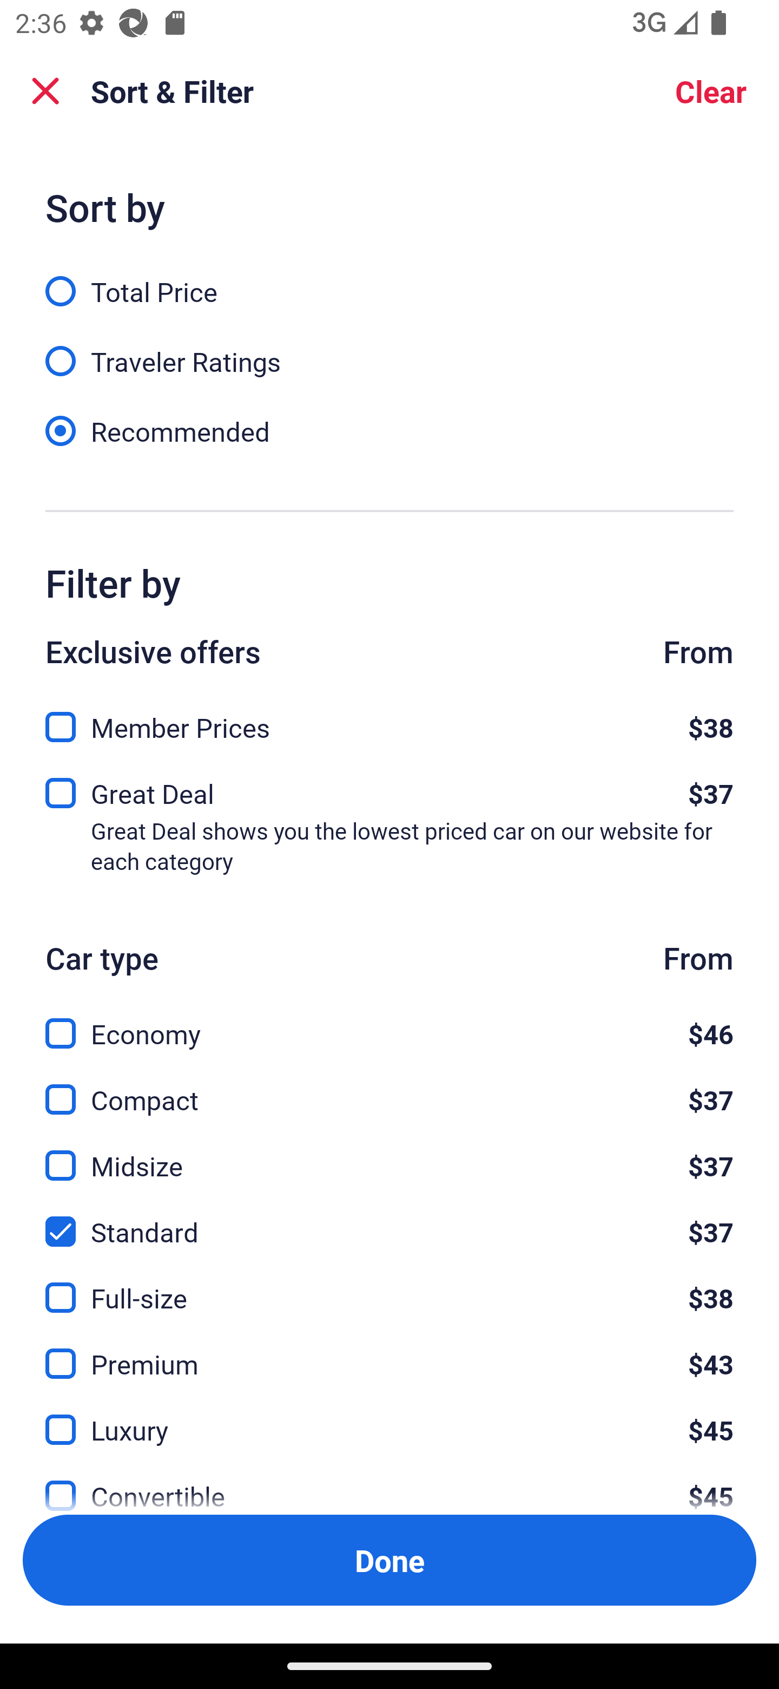  I want to click on Full-size, $38 Full-size $38, so click(389, 1286).